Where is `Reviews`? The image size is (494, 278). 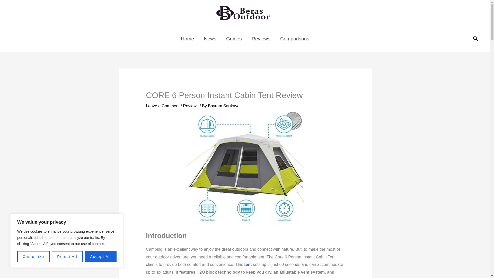 Reviews is located at coordinates (261, 39).